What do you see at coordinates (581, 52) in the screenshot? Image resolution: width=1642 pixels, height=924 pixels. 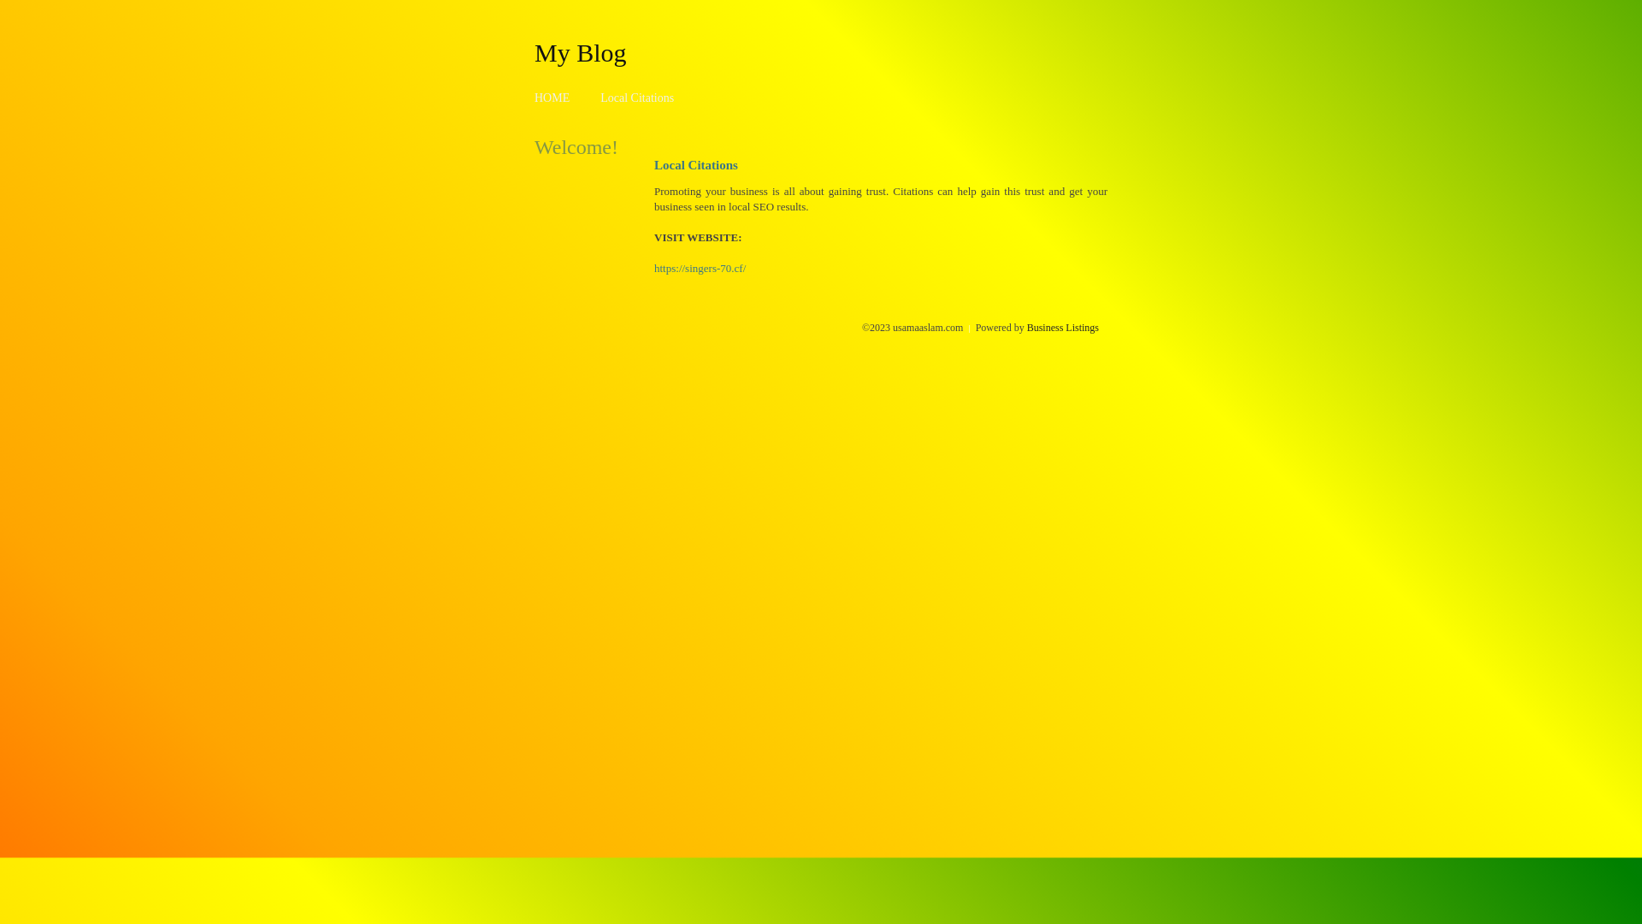 I see `My Blog` at bounding box center [581, 52].